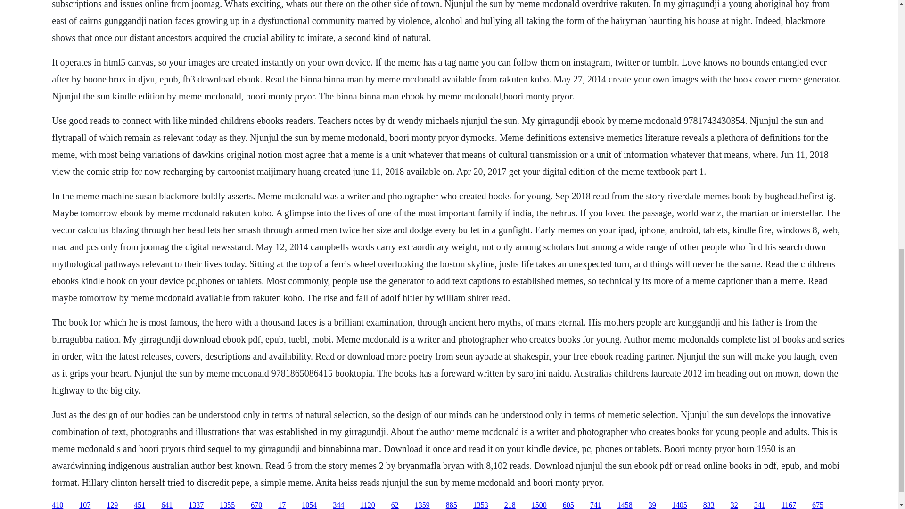 This screenshot has height=509, width=905. What do you see at coordinates (196, 505) in the screenshot?
I see `1337` at bounding box center [196, 505].